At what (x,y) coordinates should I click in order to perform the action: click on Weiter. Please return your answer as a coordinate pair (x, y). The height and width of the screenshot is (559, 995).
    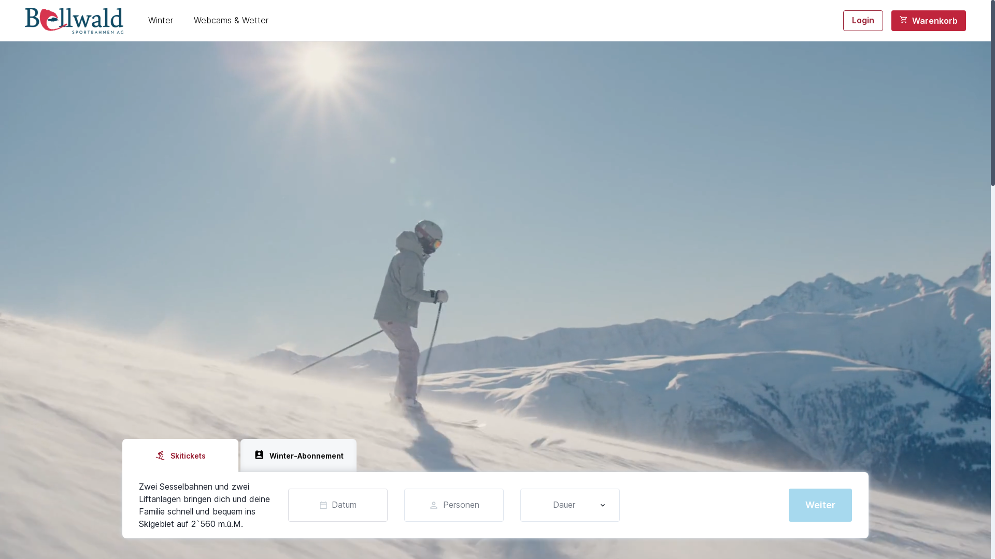
    Looking at the image, I should click on (820, 505).